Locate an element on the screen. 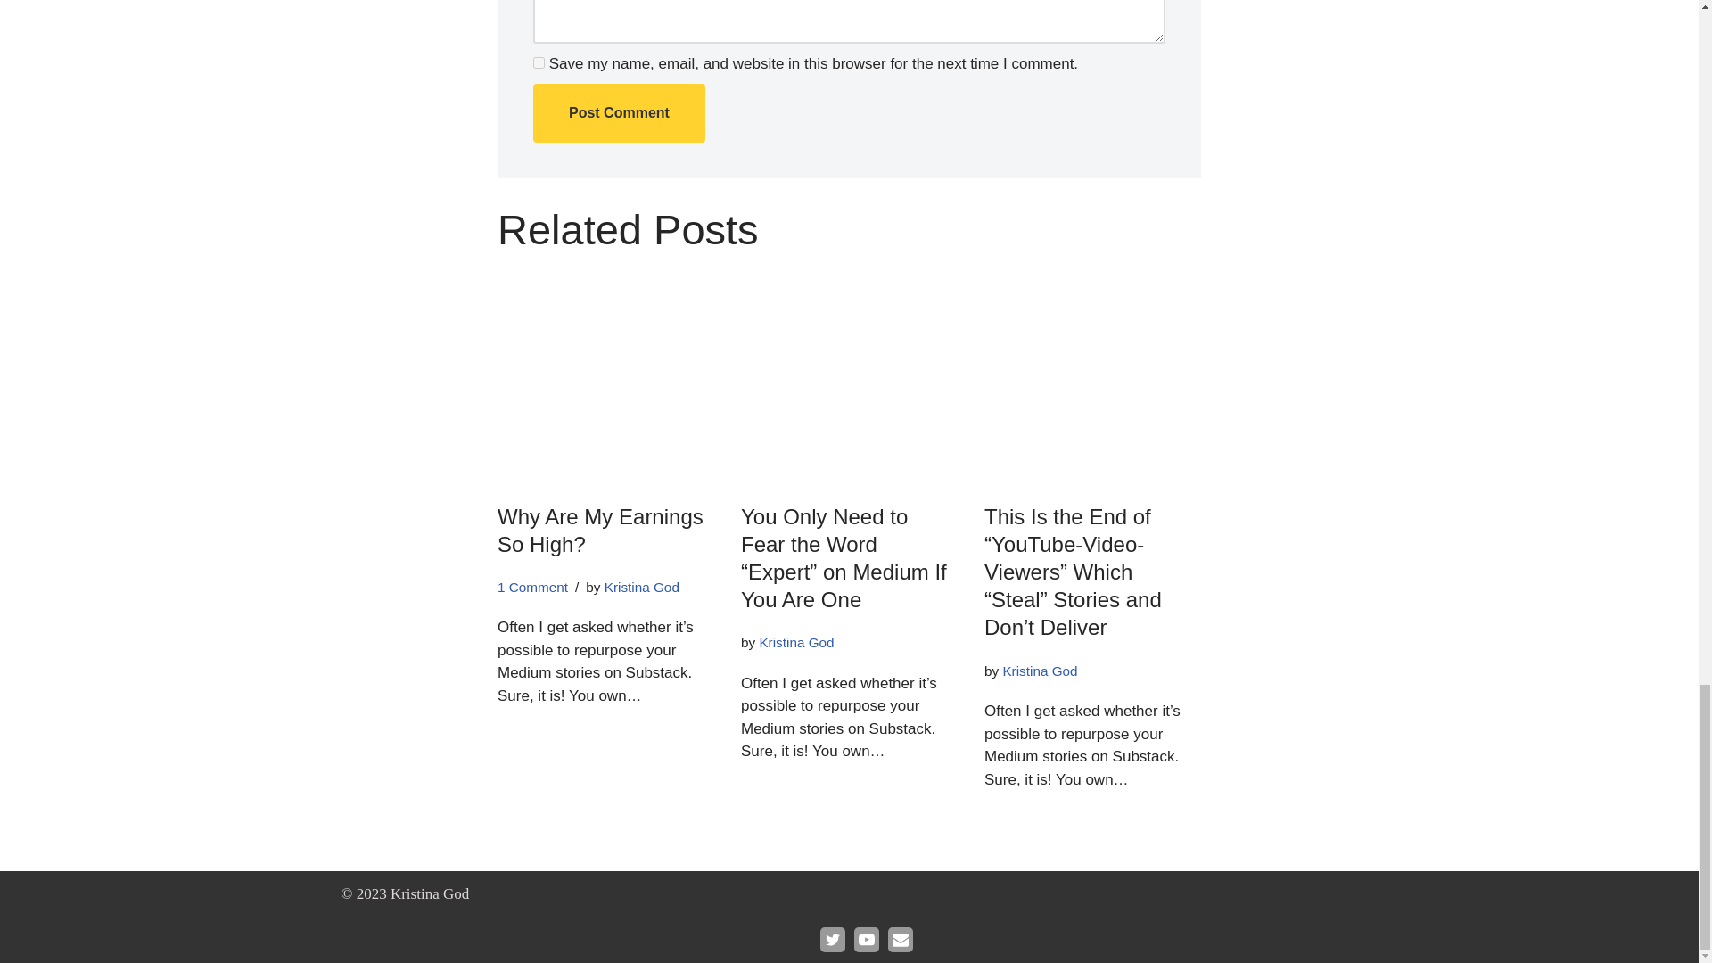  Posts by Kristina God is located at coordinates (1039, 671).